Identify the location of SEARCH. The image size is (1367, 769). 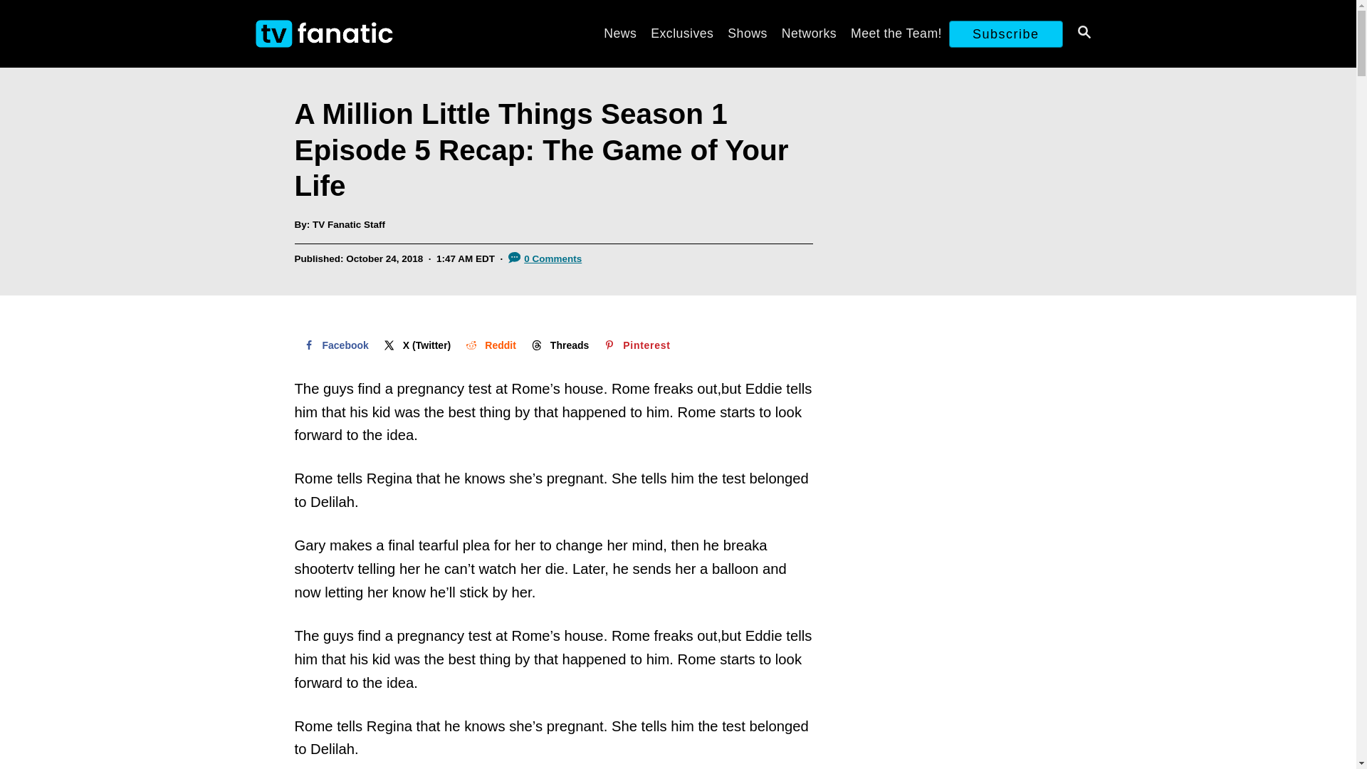
(1083, 33).